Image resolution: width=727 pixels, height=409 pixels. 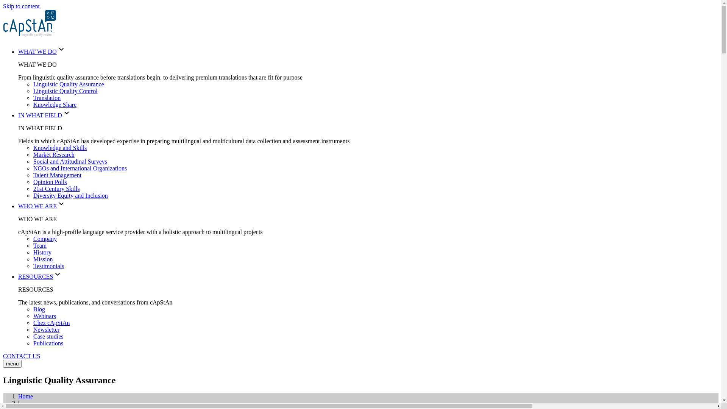 What do you see at coordinates (37, 52) in the screenshot?
I see `WHAT WE DO` at bounding box center [37, 52].